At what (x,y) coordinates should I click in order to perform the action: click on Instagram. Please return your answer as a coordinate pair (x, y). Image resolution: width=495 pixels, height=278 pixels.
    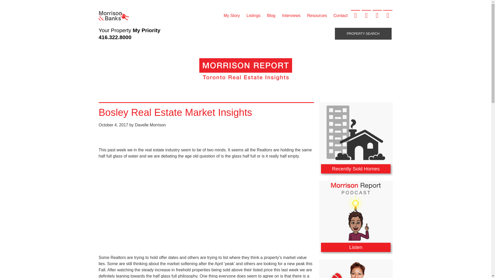
    Looking at the image, I should click on (388, 15).